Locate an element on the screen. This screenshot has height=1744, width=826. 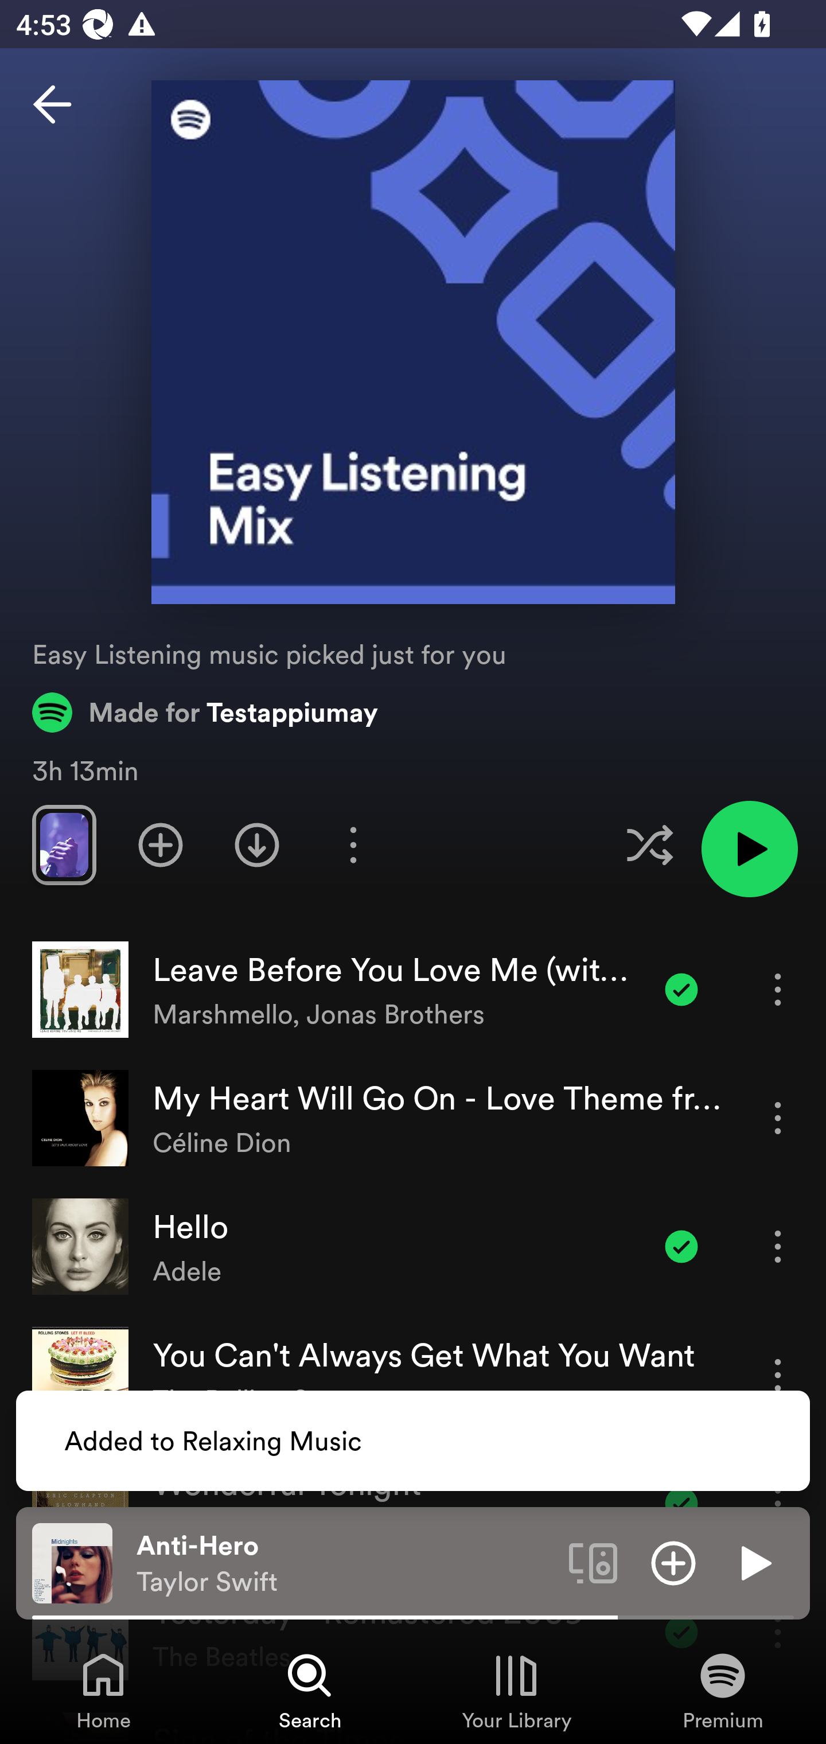
Made for Testappiumay is located at coordinates (205, 712).